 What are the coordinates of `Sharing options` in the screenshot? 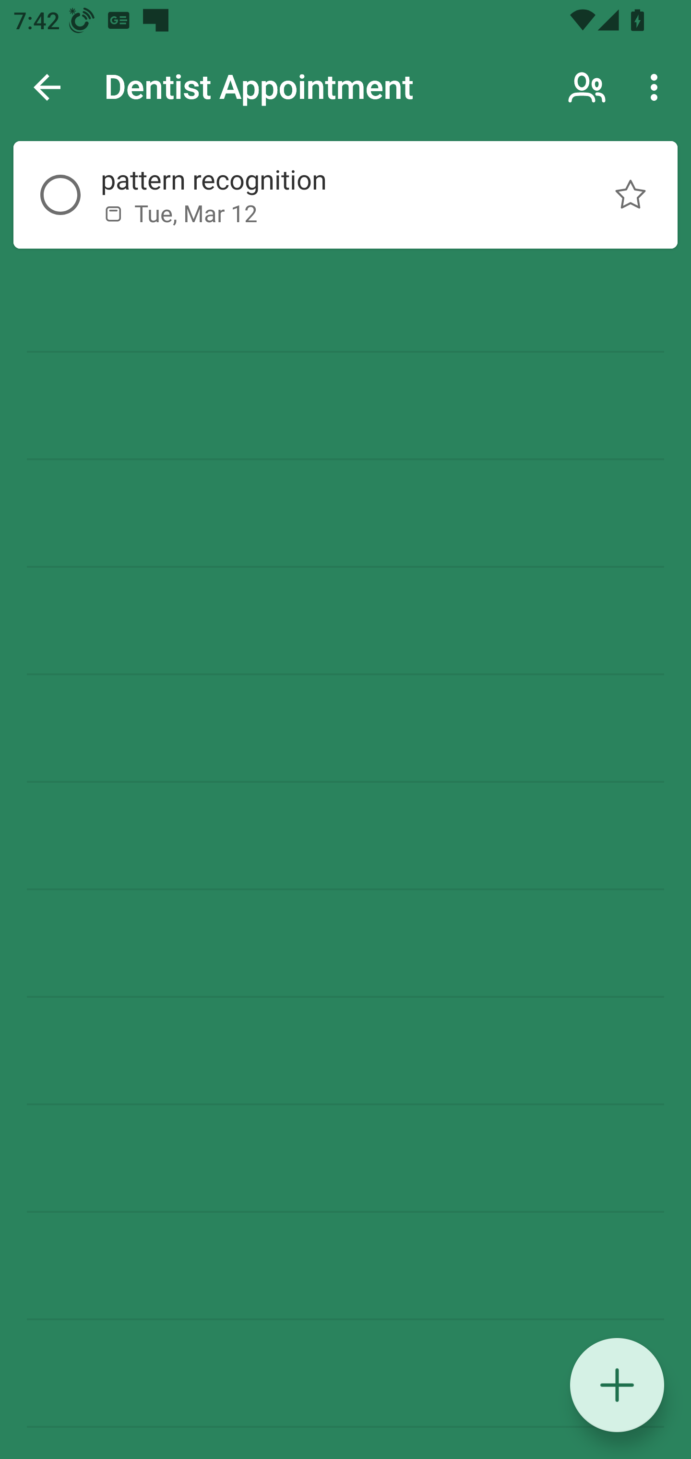 It's located at (588, 87).